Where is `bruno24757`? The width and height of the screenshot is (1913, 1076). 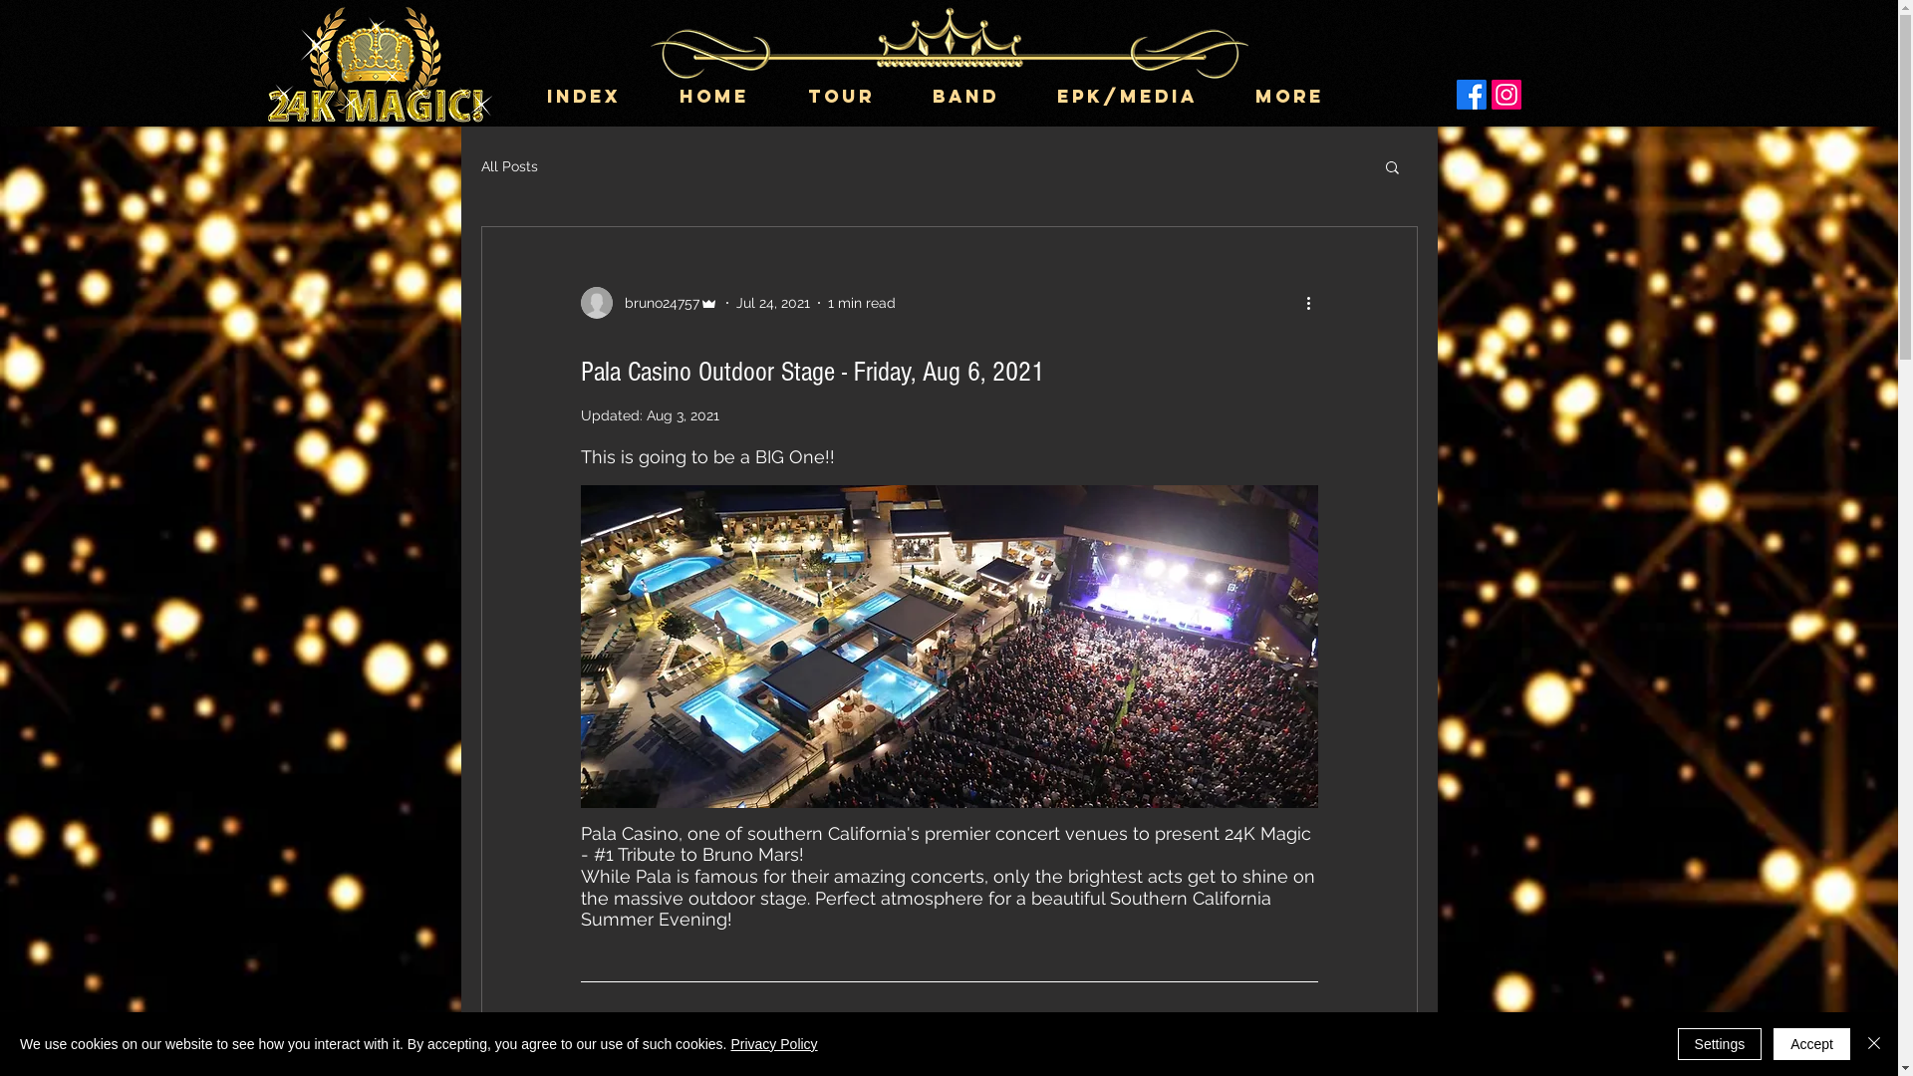 bruno24757 is located at coordinates (649, 303).